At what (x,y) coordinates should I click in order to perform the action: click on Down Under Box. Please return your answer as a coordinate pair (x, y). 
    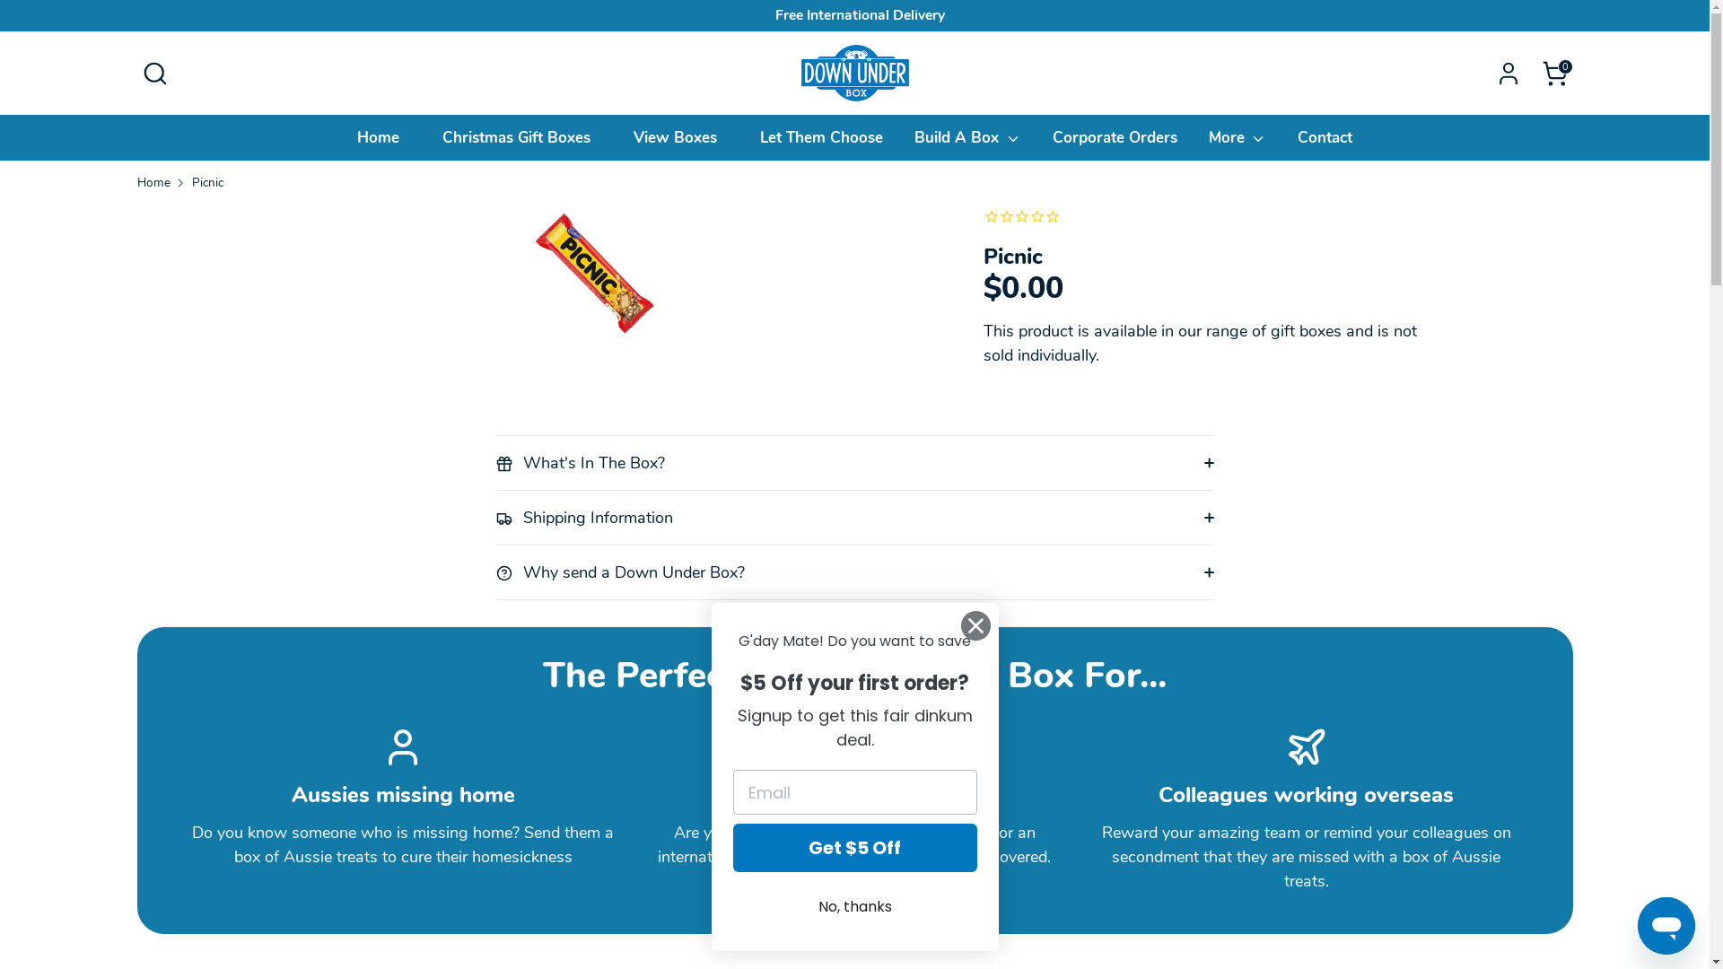
    Looking at the image, I should click on (285, 919).